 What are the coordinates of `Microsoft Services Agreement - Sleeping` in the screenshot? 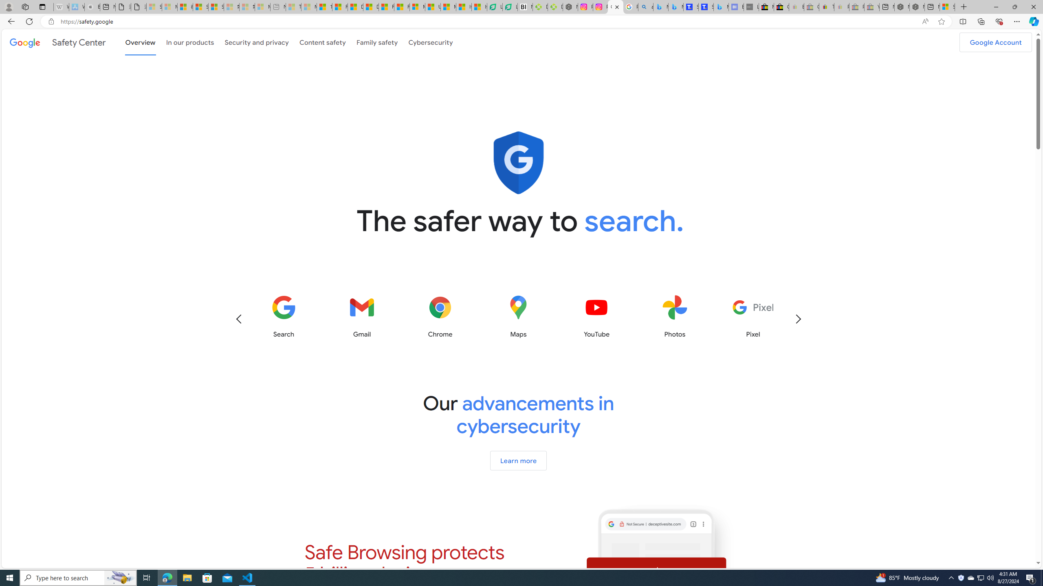 It's located at (169, 7).